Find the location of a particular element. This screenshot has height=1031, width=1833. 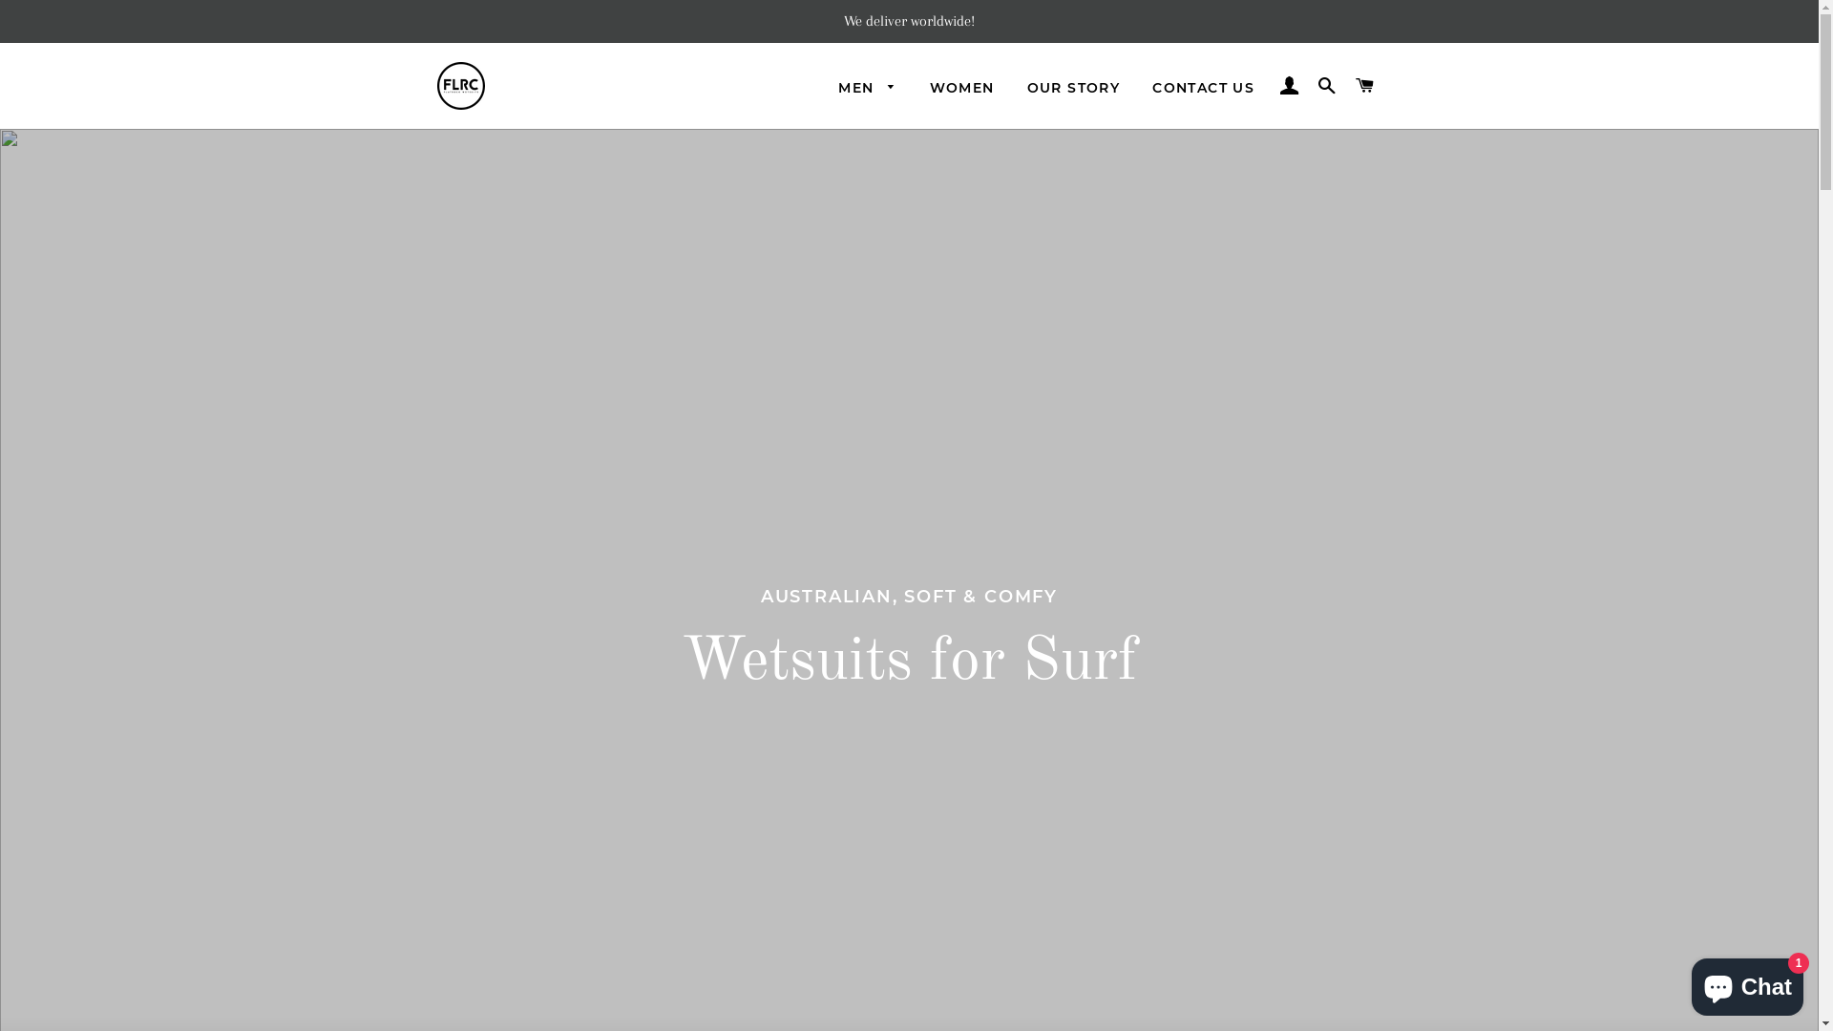

WOMEN is located at coordinates (962, 89).